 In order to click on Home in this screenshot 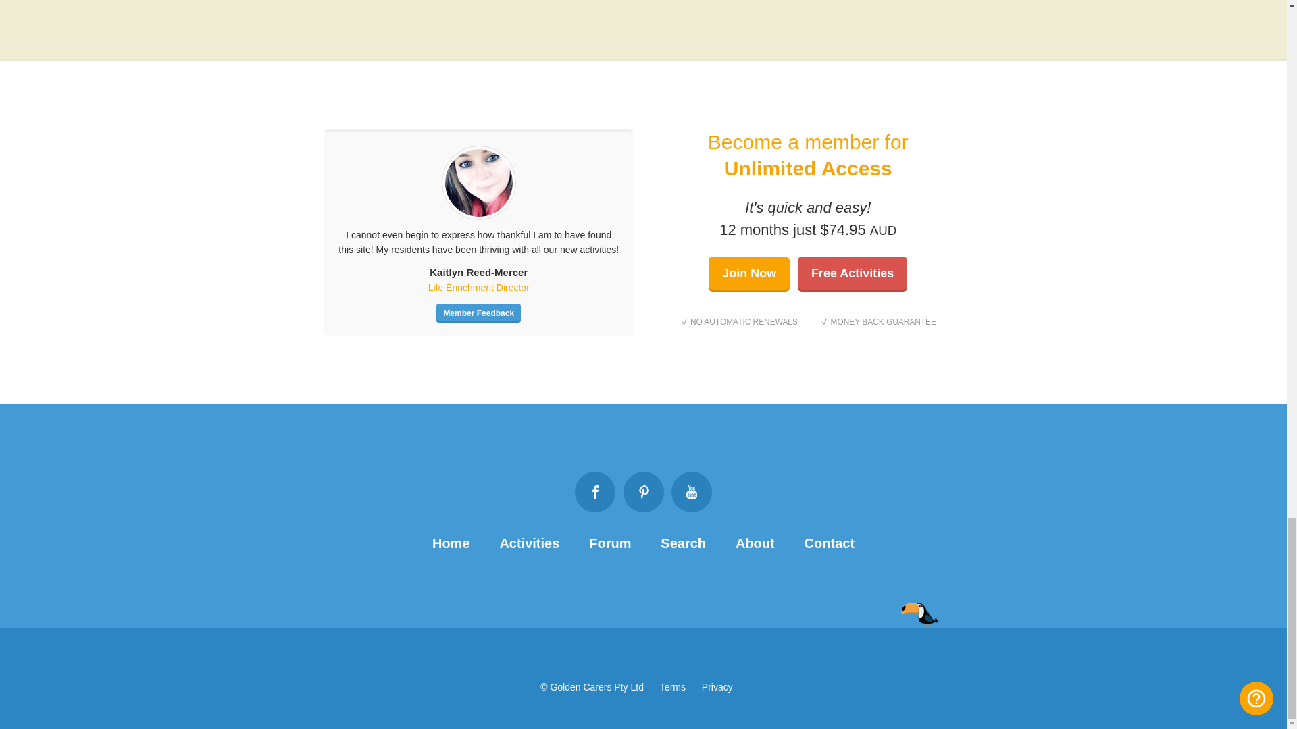, I will do `click(451, 543)`.